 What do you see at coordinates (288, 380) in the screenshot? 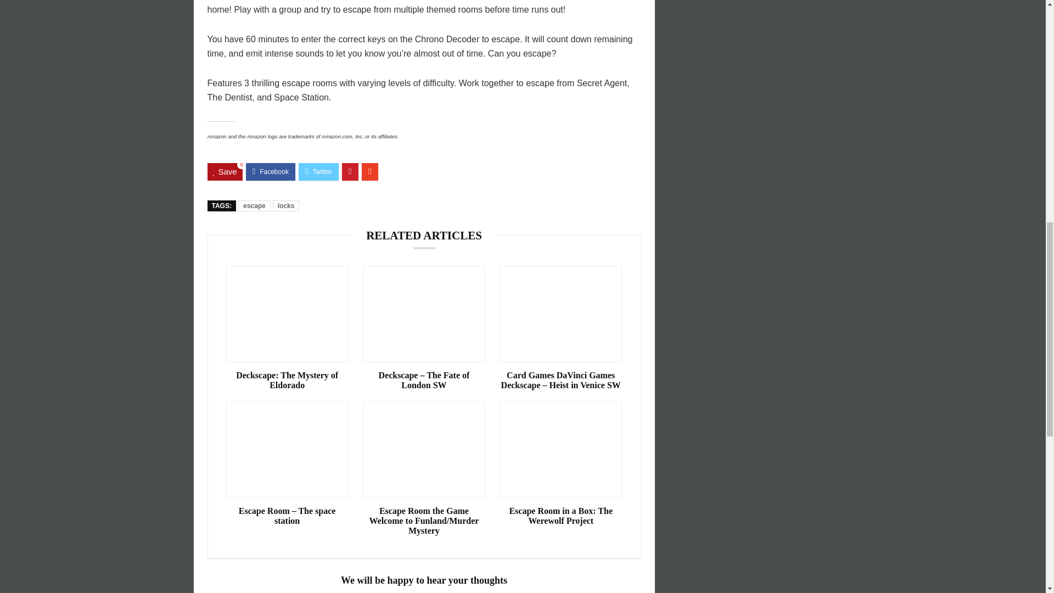
I see `Deckscape: The Mystery of Eldorado` at bounding box center [288, 380].